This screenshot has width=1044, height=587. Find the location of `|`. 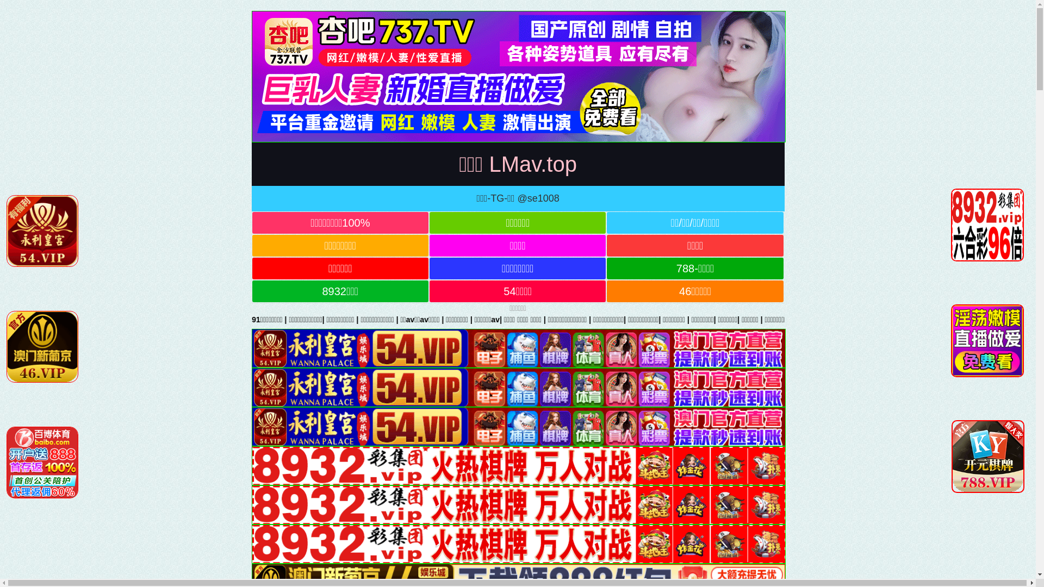

| is located at coordinates (512, 320).